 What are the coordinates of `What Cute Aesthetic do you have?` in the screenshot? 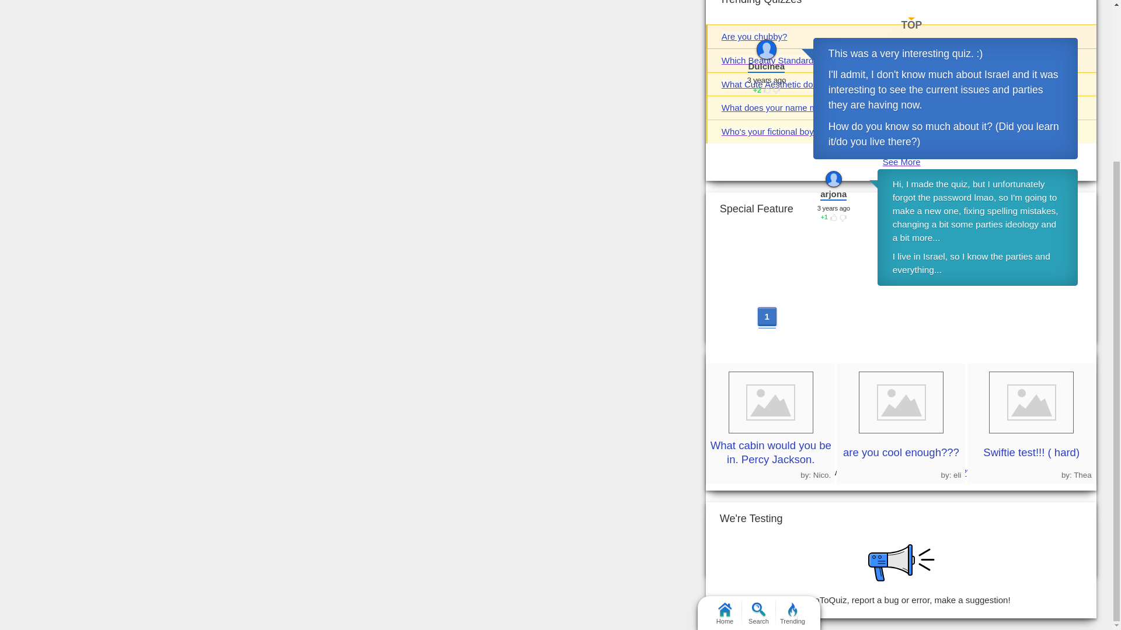 It's located at (789, 84).